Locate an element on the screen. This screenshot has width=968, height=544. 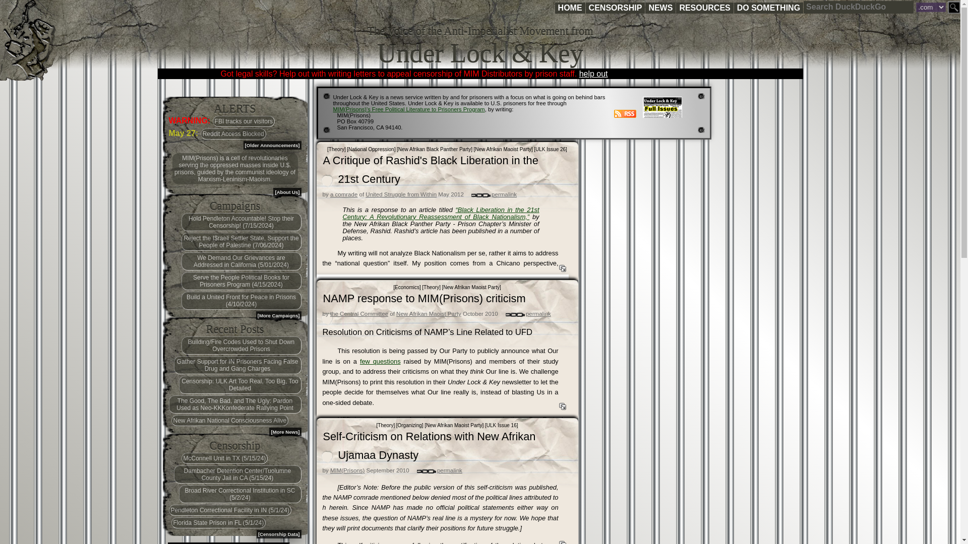
FBI tracks our visitors is located at coordinates (244, 121).